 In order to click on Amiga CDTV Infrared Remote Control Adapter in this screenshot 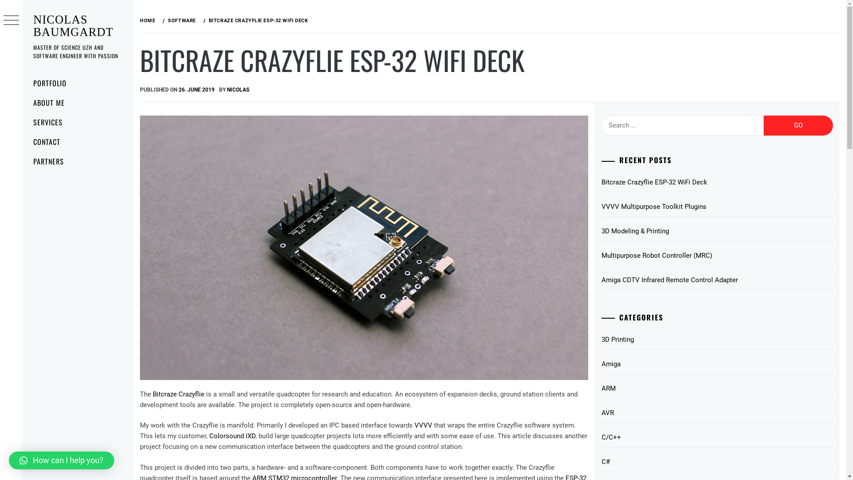, I will do `click(717, 280)`.